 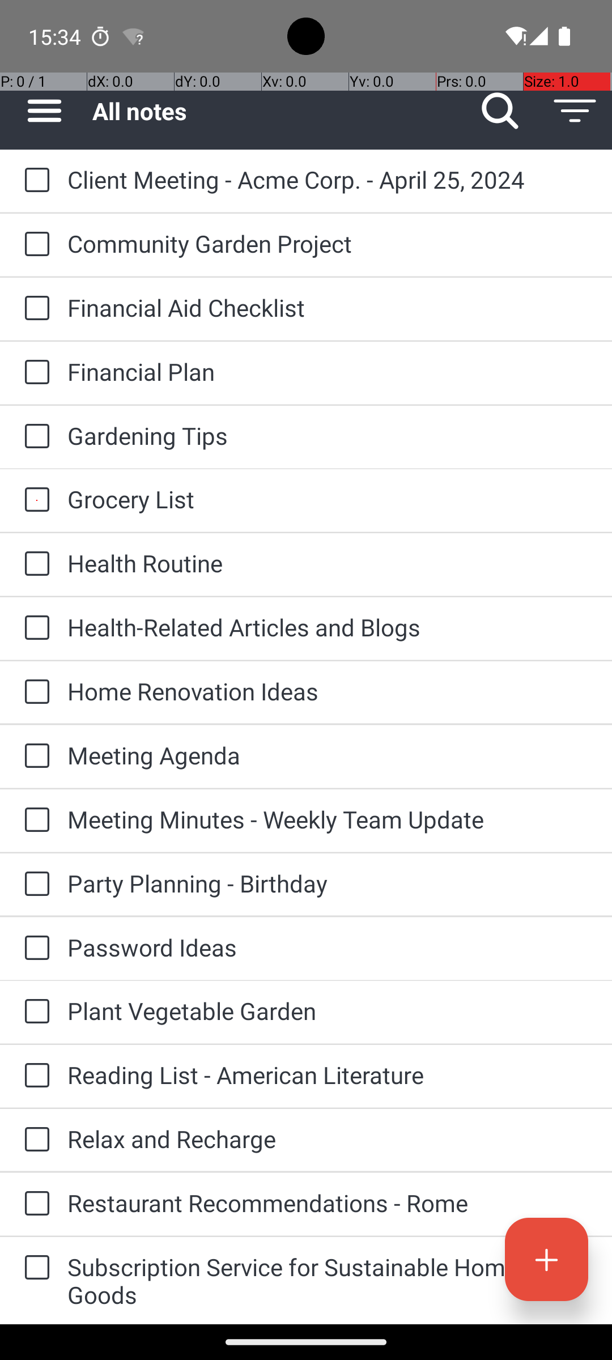 I want to click on Relax and Recharge, so click(x=329, y=1139).